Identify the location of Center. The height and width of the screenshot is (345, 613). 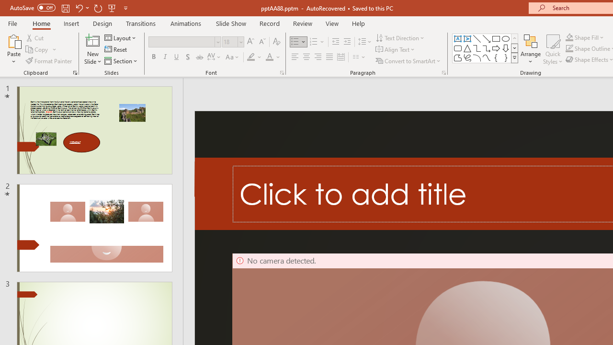
(306, 57).